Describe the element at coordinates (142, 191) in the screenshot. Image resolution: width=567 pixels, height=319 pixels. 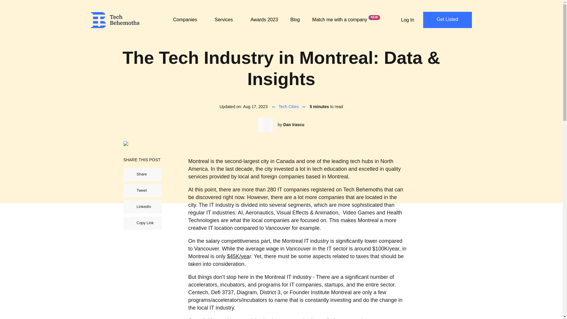
I see `Tweet` at that location.